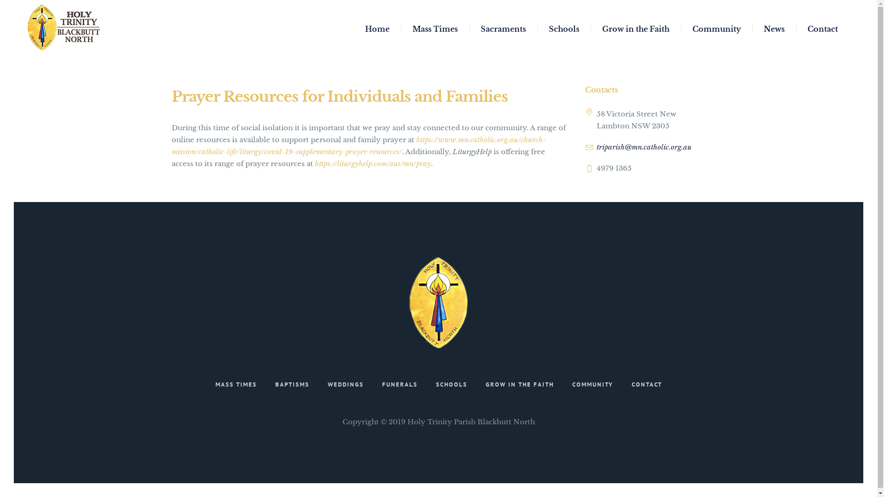  What do you see at coordinates (644, 147) in the screenshot?
I see `triparish@mn.catholic.org.au` at bounding box center [644, 147].